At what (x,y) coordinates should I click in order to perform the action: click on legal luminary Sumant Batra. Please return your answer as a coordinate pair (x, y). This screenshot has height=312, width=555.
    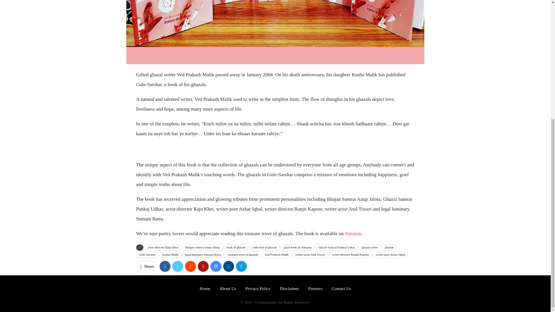
    Looking at the image, I should click on (203, 255).